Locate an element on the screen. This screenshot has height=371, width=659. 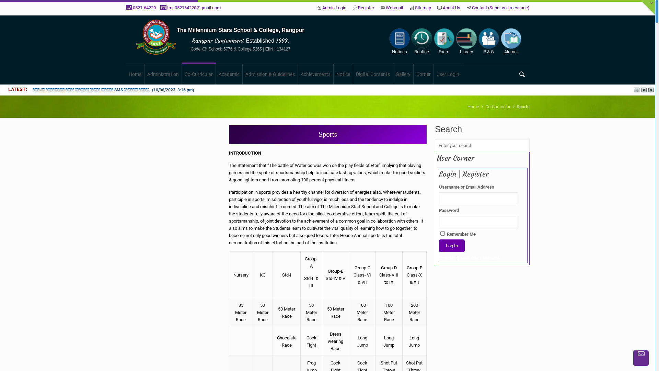
Lost your password? is located at coordinates (481, 258).